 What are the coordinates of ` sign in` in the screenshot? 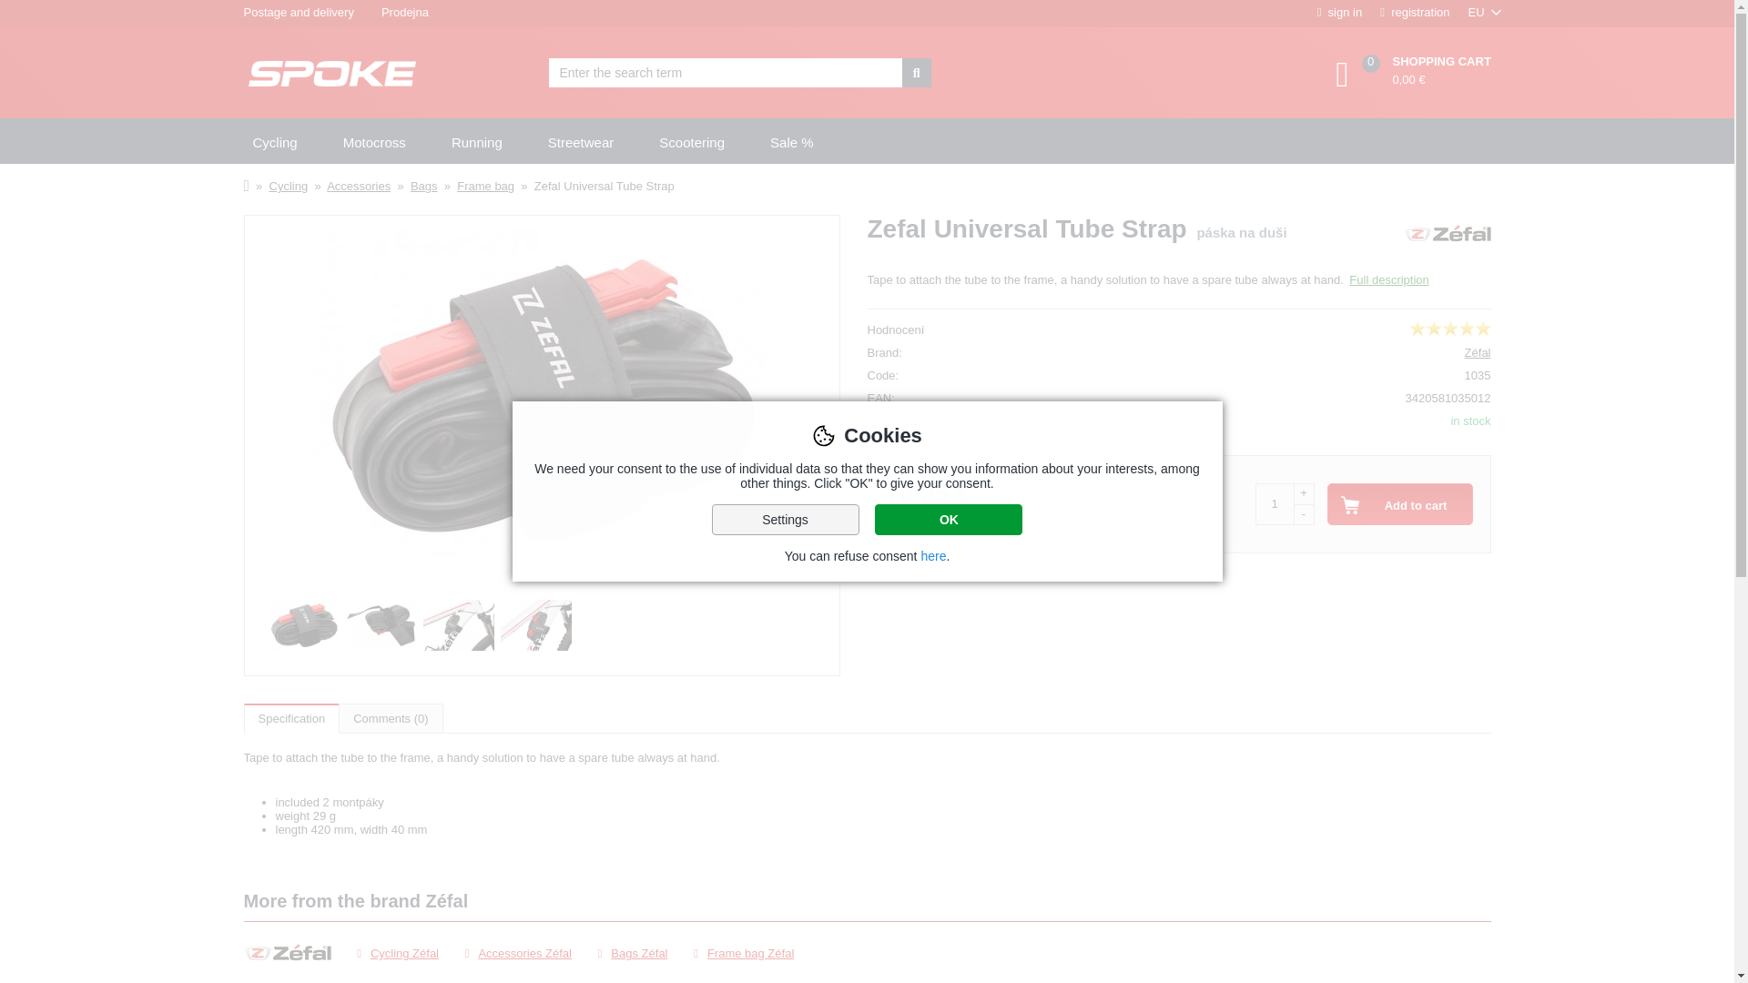 It's located at (1340, 13).